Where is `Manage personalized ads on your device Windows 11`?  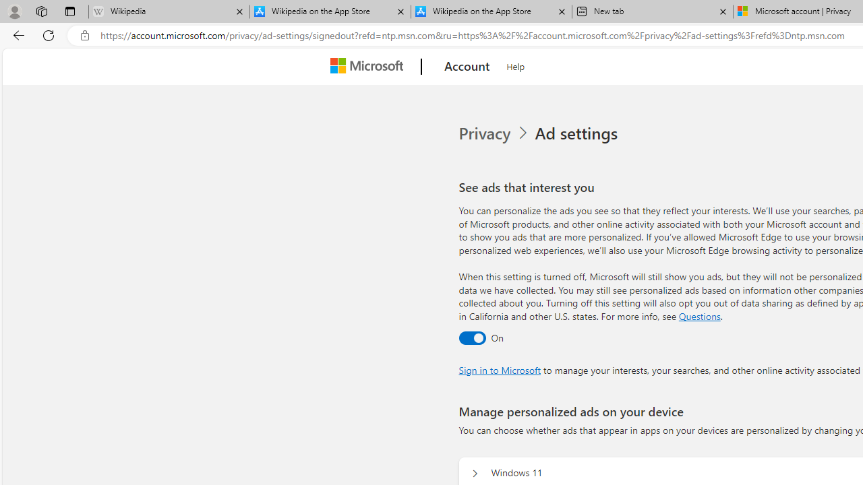 Manage personalized ads on your device Windows 11 is located at coordinates (475, 473).